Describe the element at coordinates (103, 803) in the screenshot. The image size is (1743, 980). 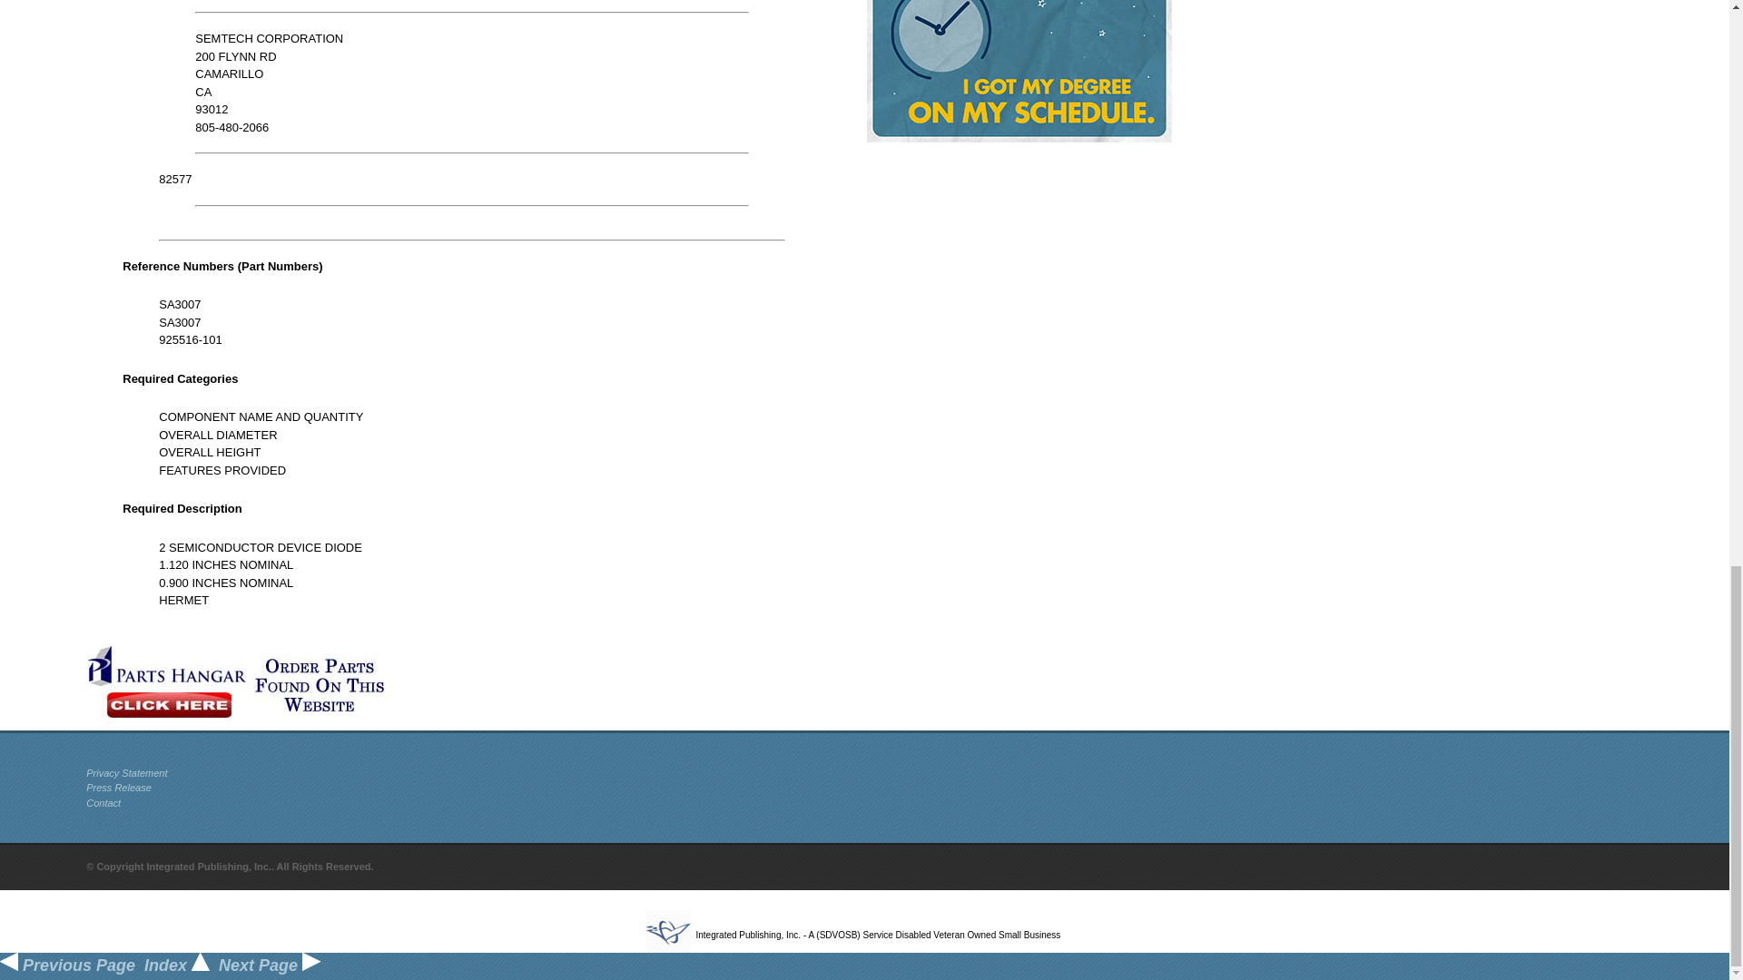
I see `Contact` at that location.